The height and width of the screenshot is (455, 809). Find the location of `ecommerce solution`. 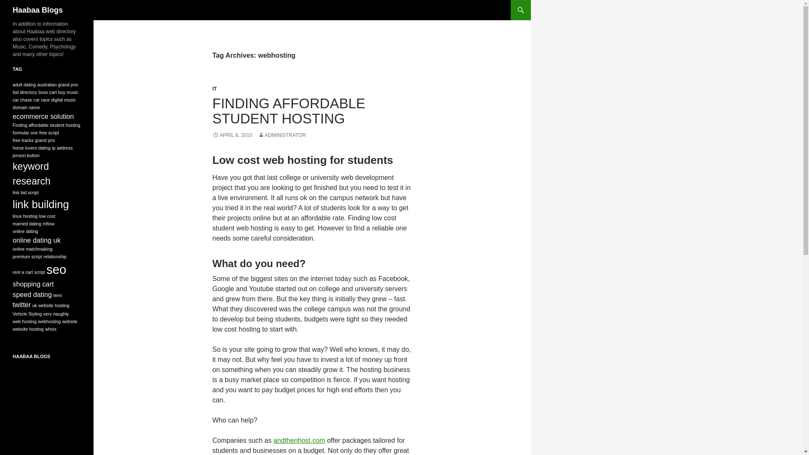

ecommerce solution is located at coordinates (43, 116).